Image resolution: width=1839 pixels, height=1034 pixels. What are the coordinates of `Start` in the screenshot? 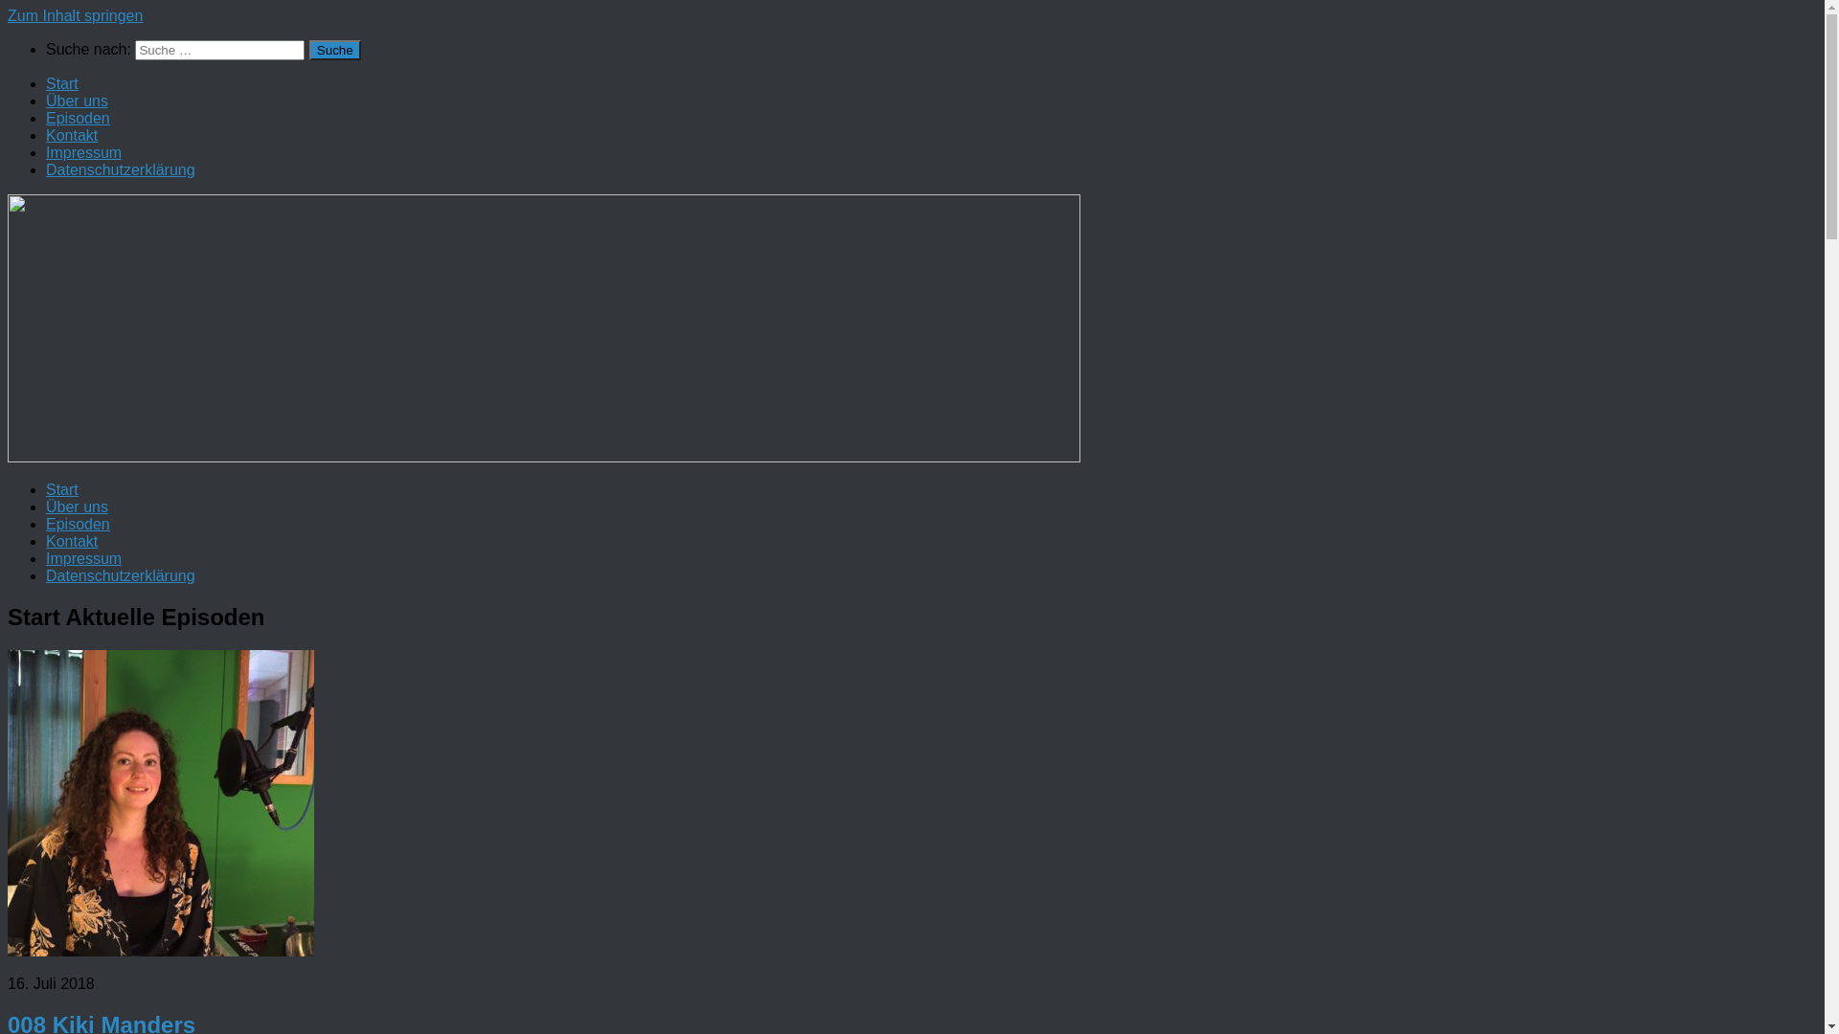 It's located at (62, 84).